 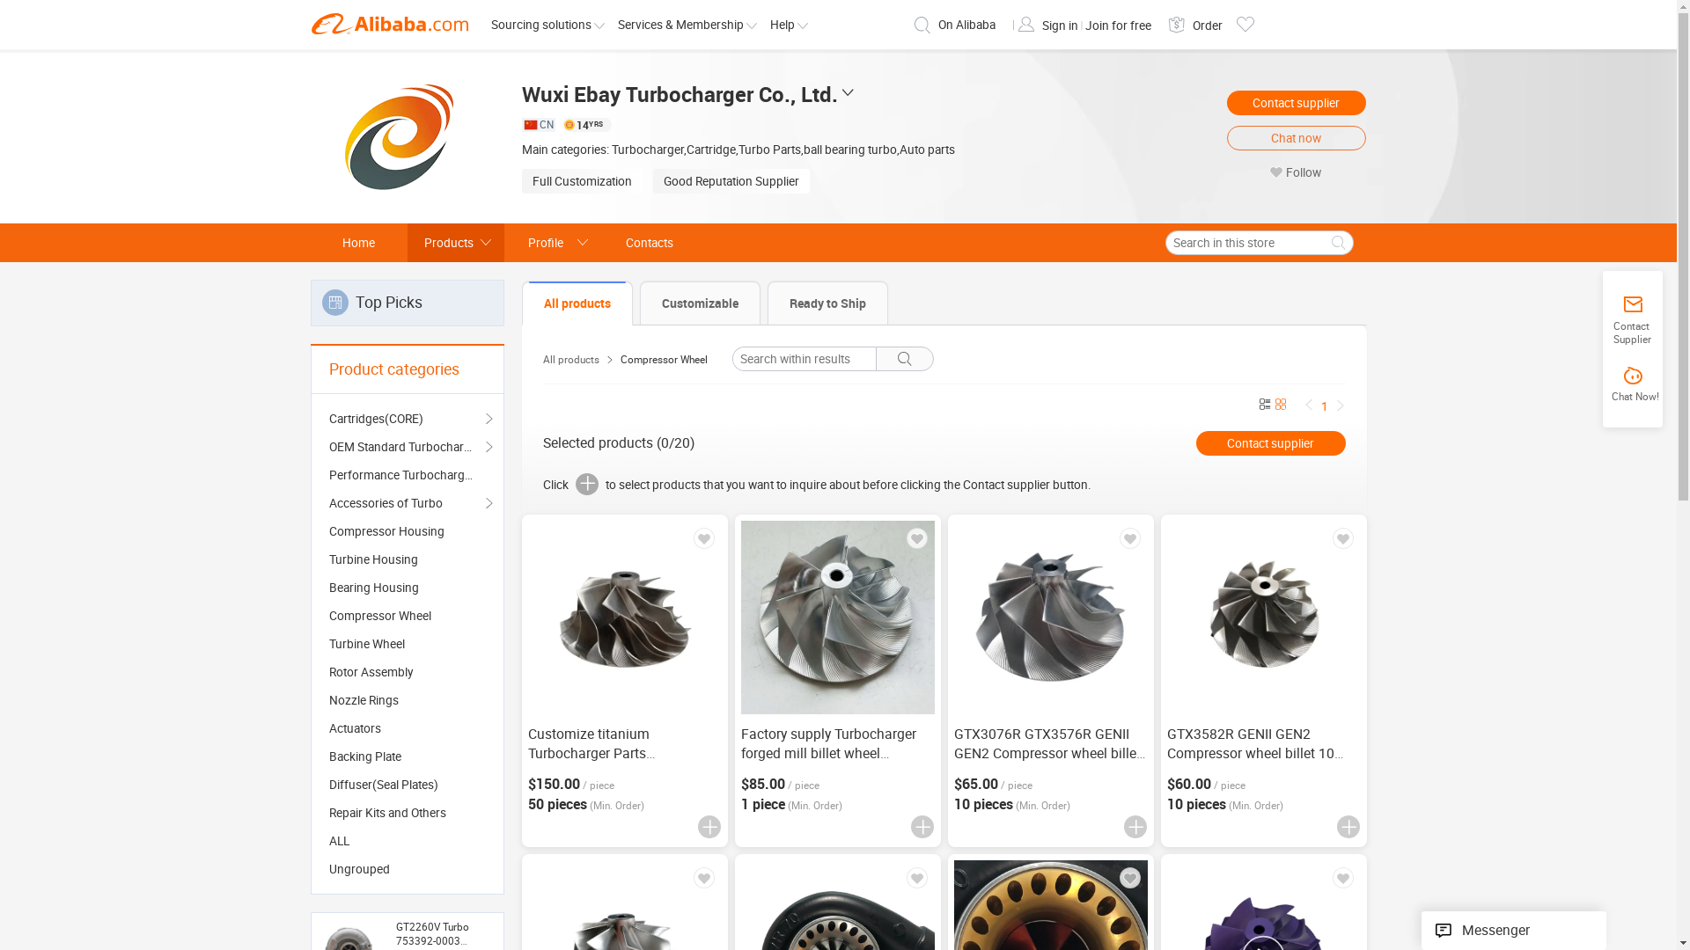 What do you see at coordinates (407, 303) in the screenshot?
I see `Top Picks` at bounding box center [407, 303].